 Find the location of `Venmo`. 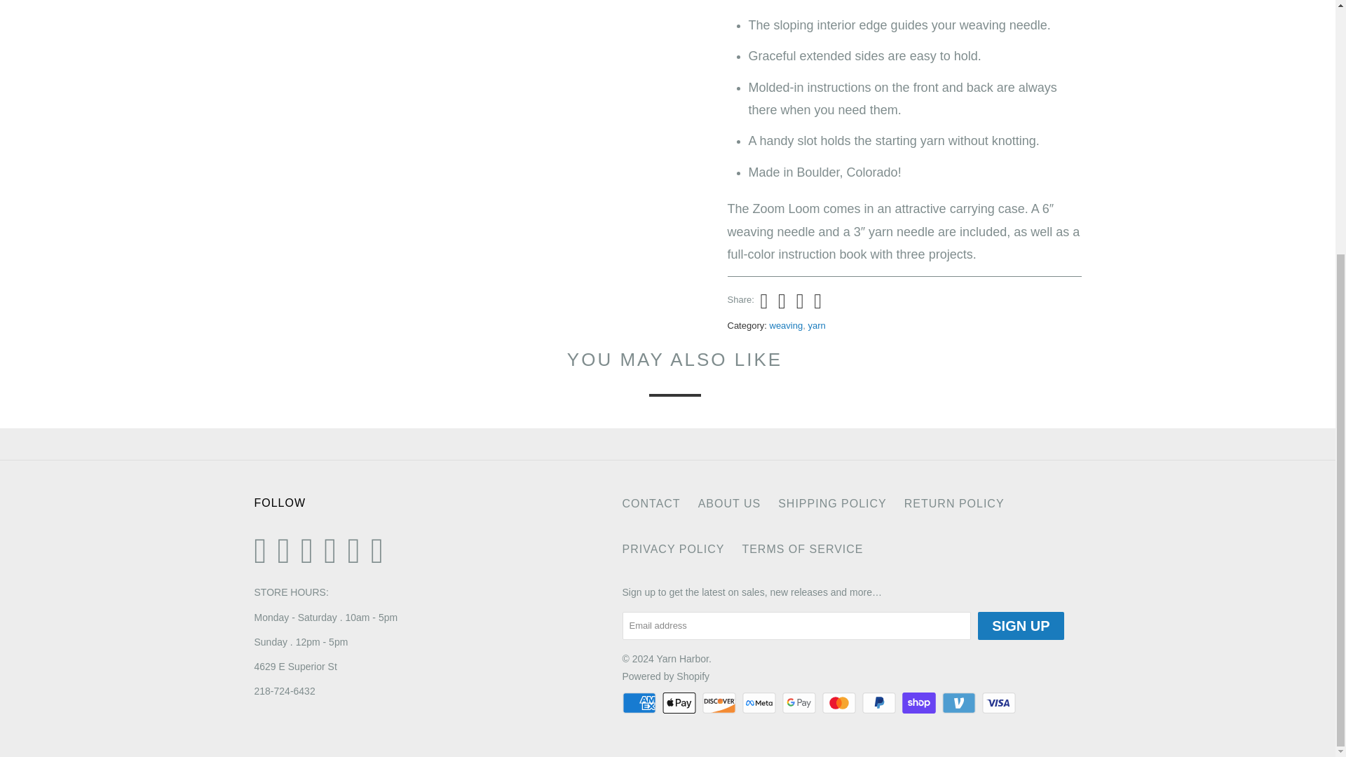

Venmo is located at coordinates (960, 703).